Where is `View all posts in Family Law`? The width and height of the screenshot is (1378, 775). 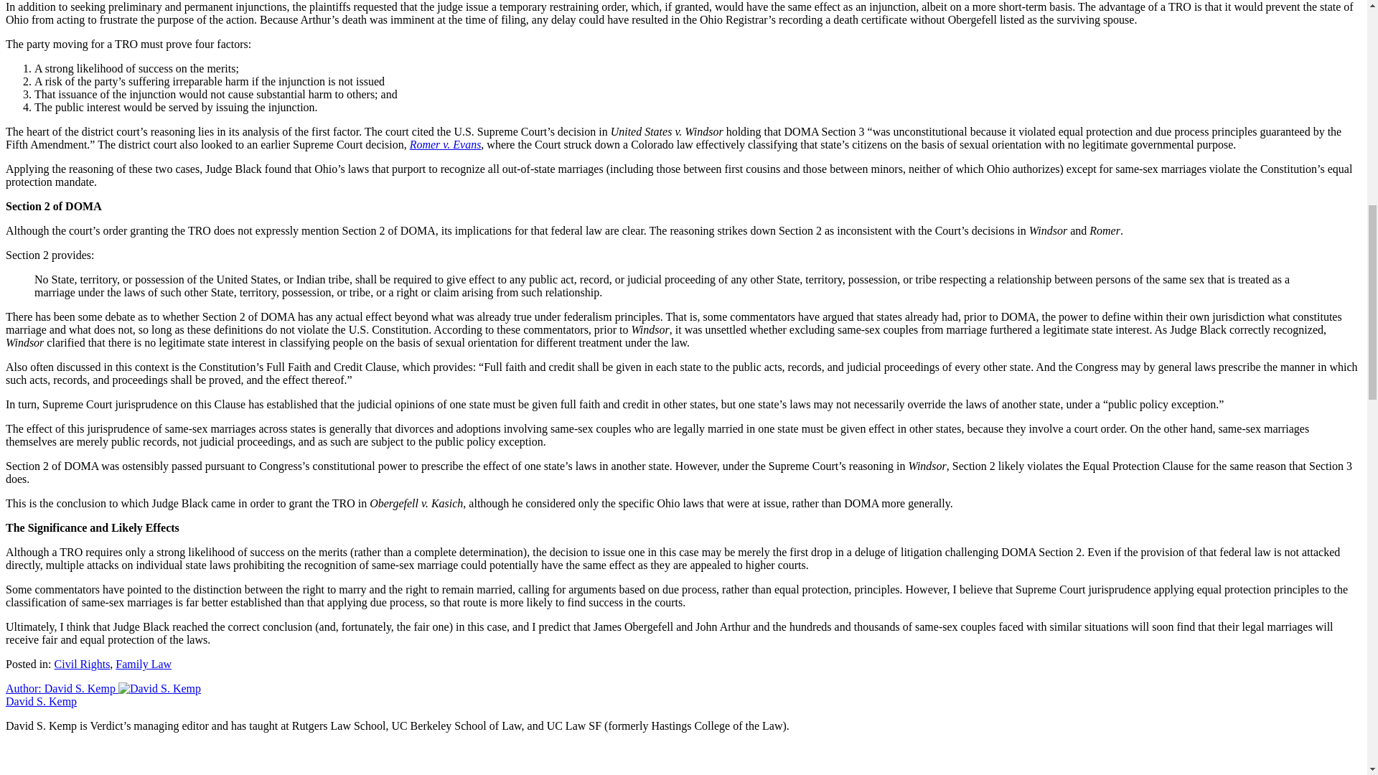 View all posts in Family Law is located at coordinates (144, 664).